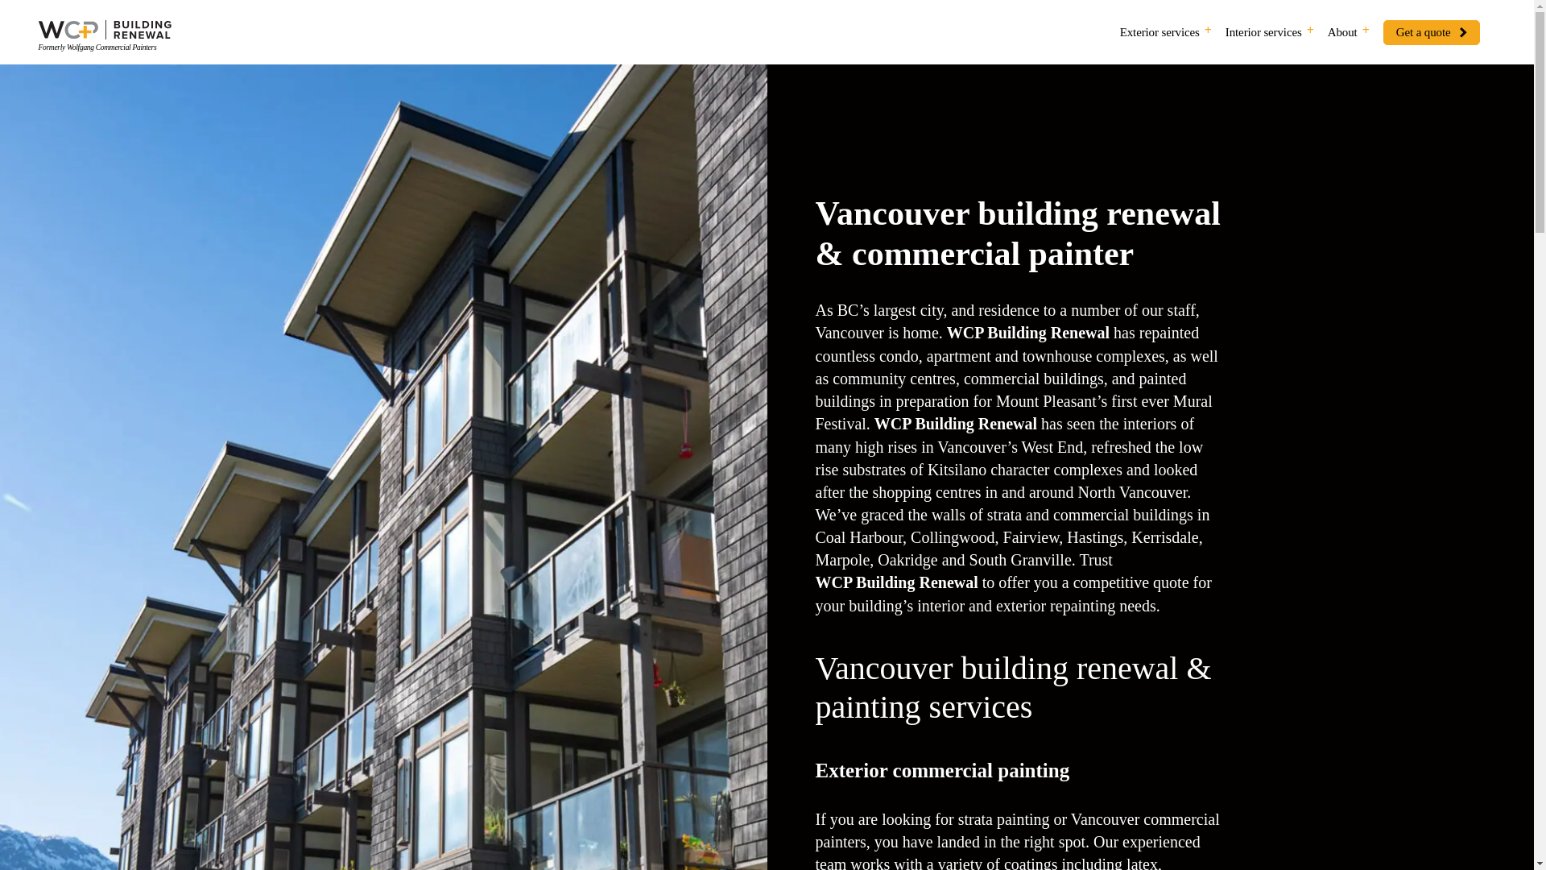 Image resolution: width=1546 pixels, height=870 pixels. Describe the element at coordinates (942, 771) in the screenshot. I see `Exterior commercial painting` at that location.